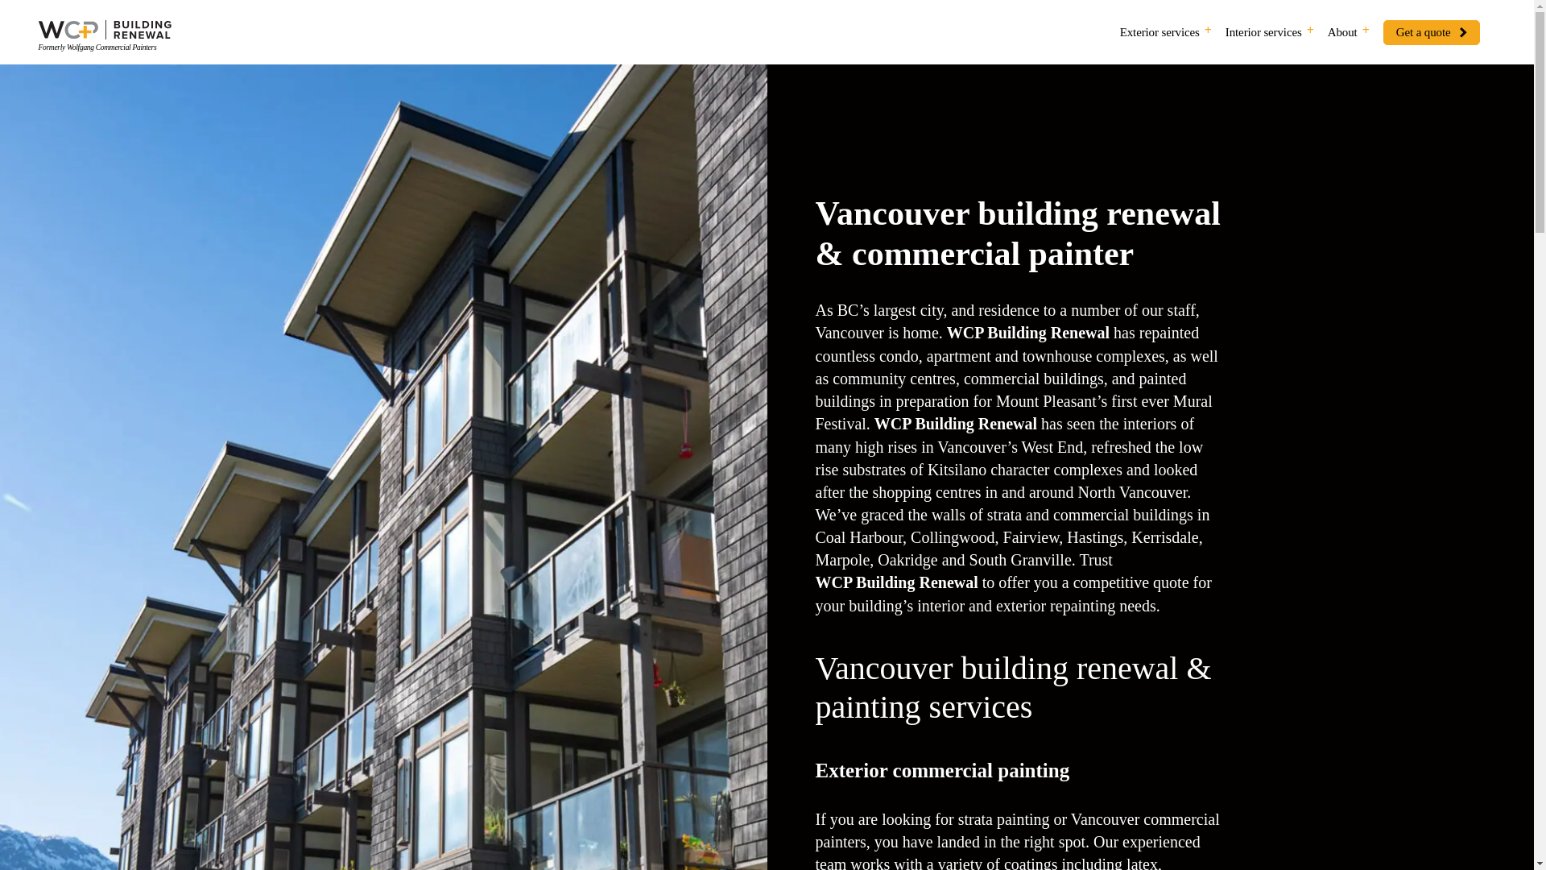 Image resolution: width=1546 pixels, height=870 pixels. Describe the element at coordinates (942, 771) in the screenshot. I see `Exterior commercial painting` at that location.